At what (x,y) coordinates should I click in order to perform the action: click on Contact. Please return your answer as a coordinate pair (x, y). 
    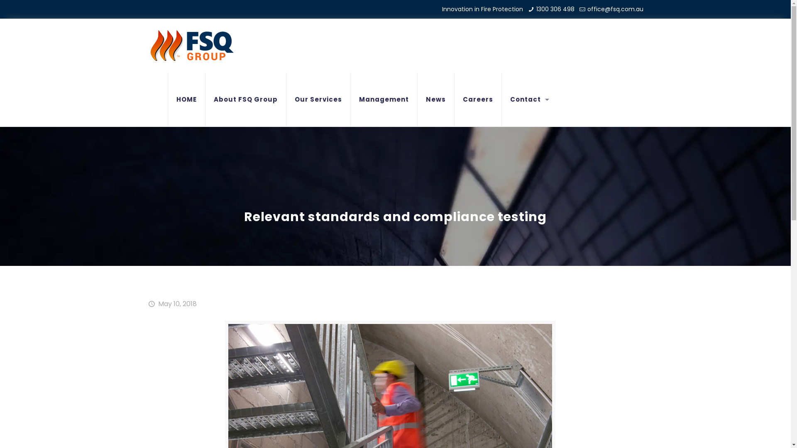
    Looking at the image, I should click on (527, 100).